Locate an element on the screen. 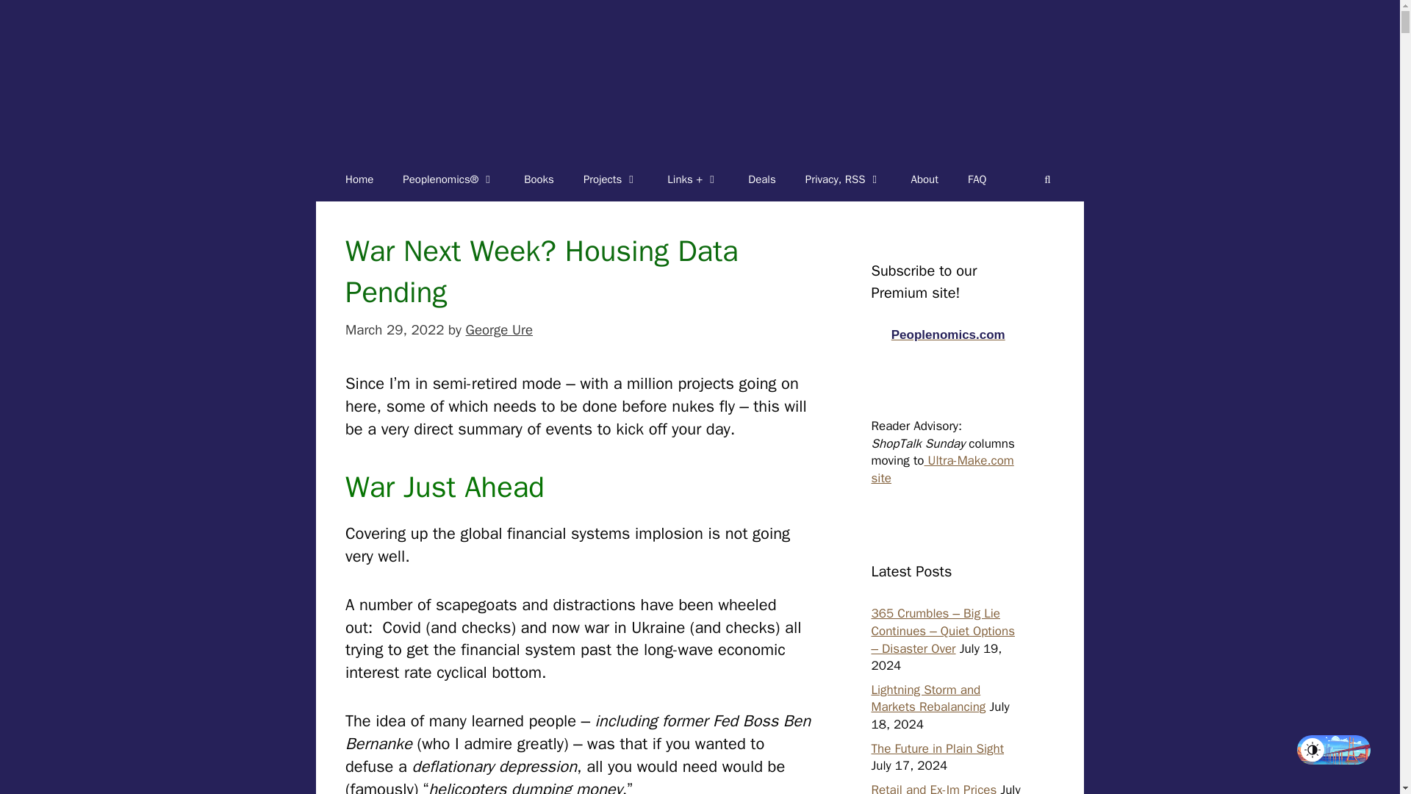 This screenshot has height=794, width=1411. View all posts by George Ure is located at coordinates (499, 330).